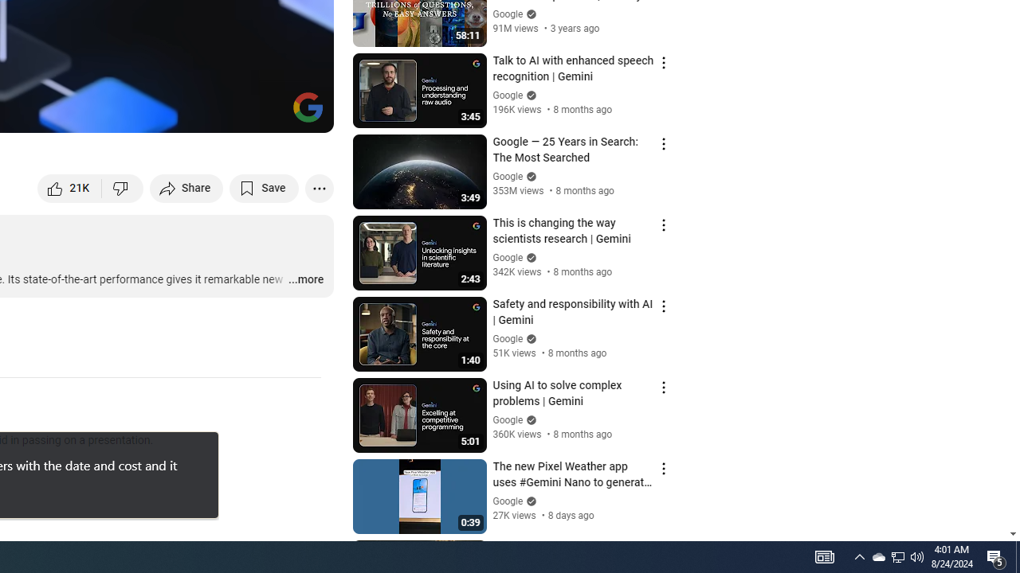 This screenshot has width=1020, height=573. What do you see at coordinates (319, 188) in the screenshot?
I see `More actions` at bounding box center [319, 188].